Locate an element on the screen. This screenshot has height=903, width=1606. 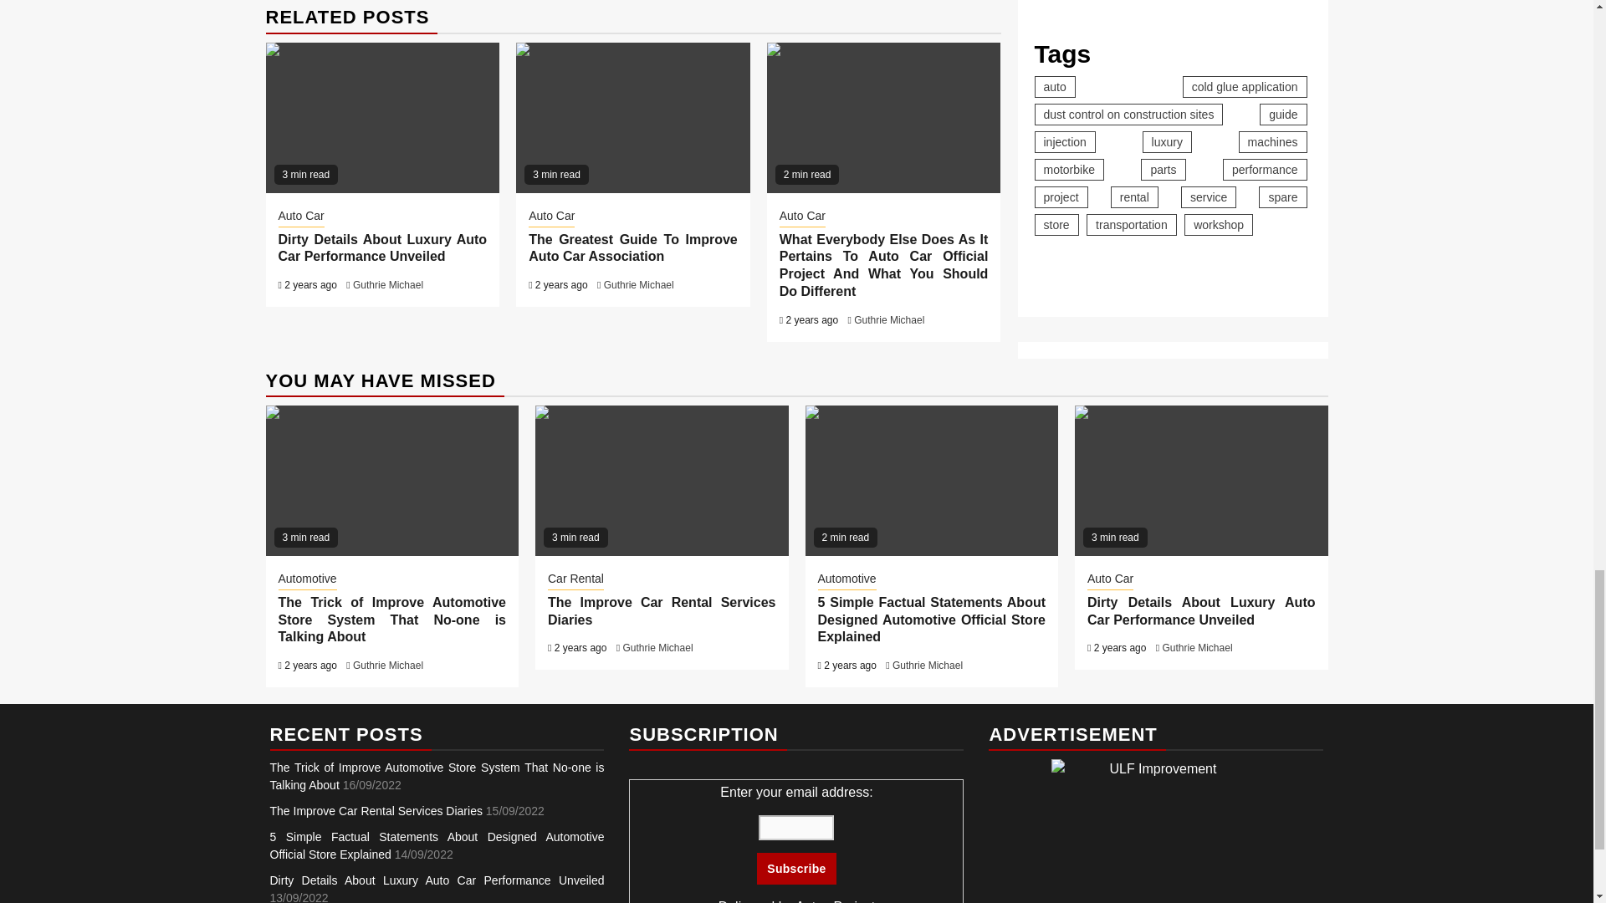
Auto Car is located at coordinates (551, 217).